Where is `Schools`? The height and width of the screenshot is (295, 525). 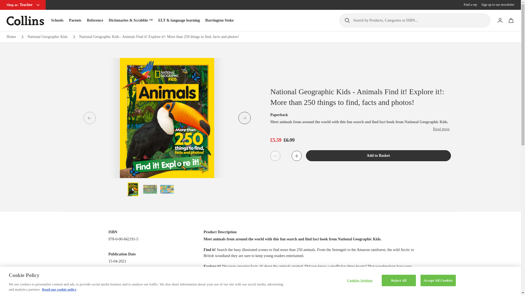 Schools is located at coordinates (57, 20).